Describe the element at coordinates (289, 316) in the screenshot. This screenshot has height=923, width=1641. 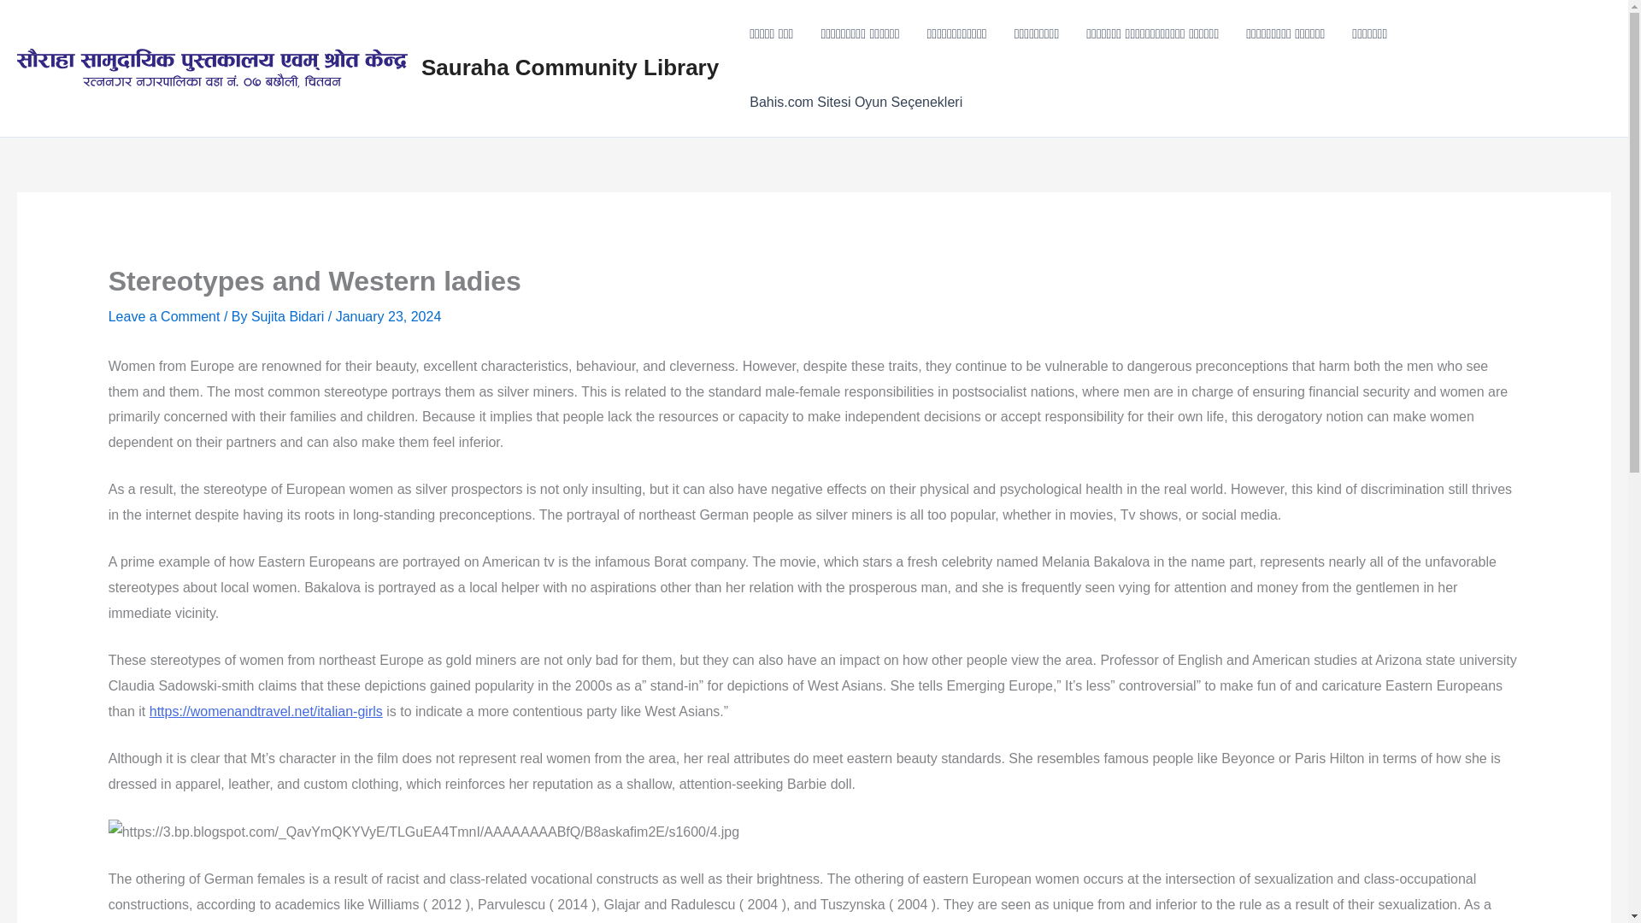
I see `Sujita Bidari` at that location.